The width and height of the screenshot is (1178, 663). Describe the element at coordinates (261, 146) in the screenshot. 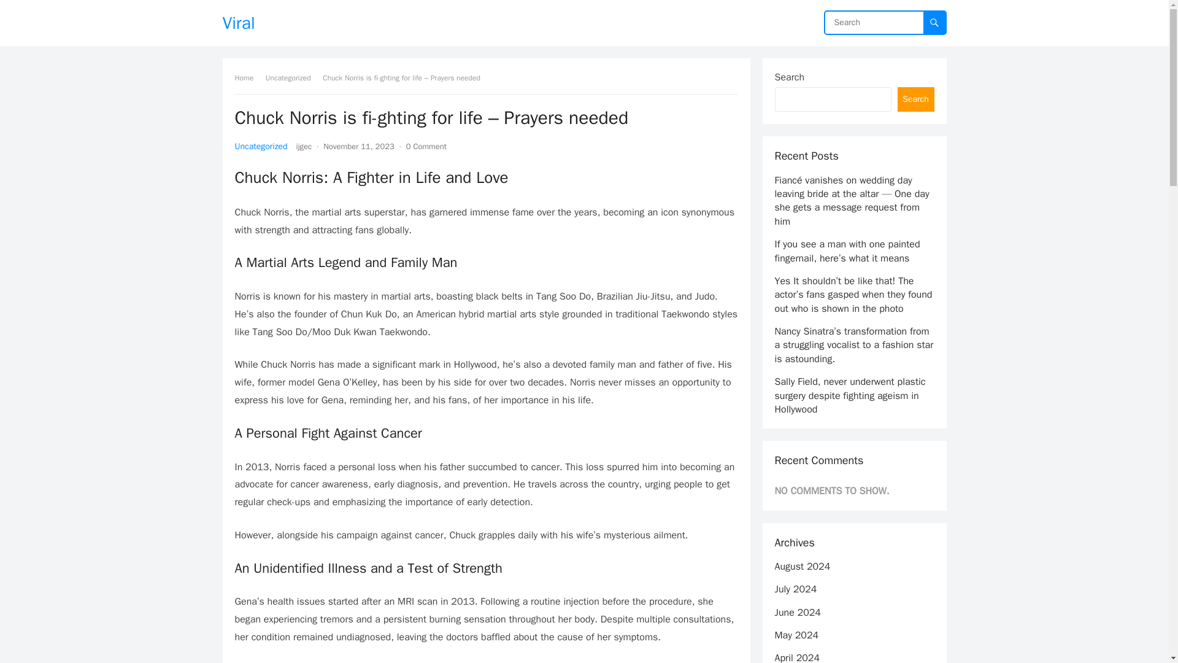

I see `Uncategorized` at that location.